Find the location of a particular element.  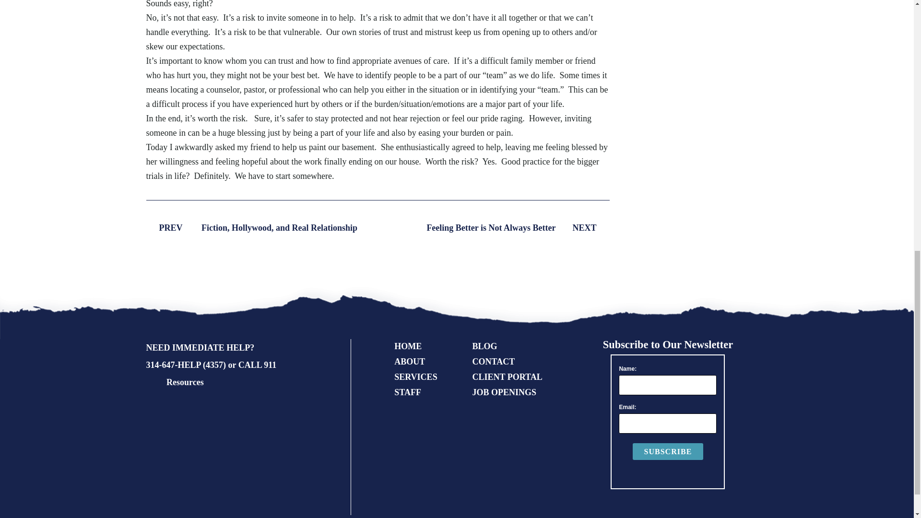

CLIENT PORTAL is located at coordinates (507, 377).